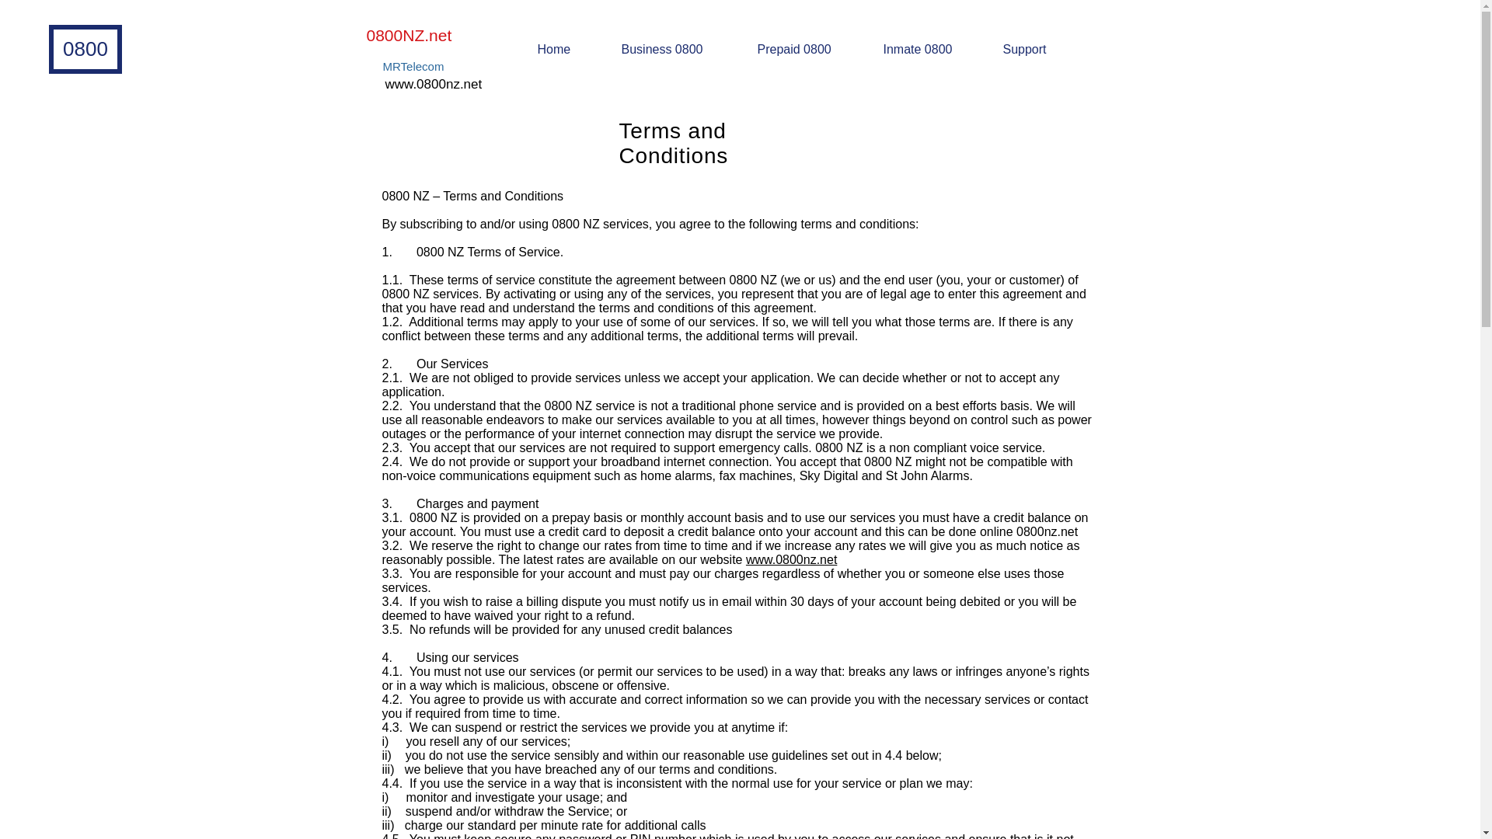 The image size is (1492, 839). Describe the element at coordinates (434, 84) in the screenshot. I see `www.0800nz.net` at that location.